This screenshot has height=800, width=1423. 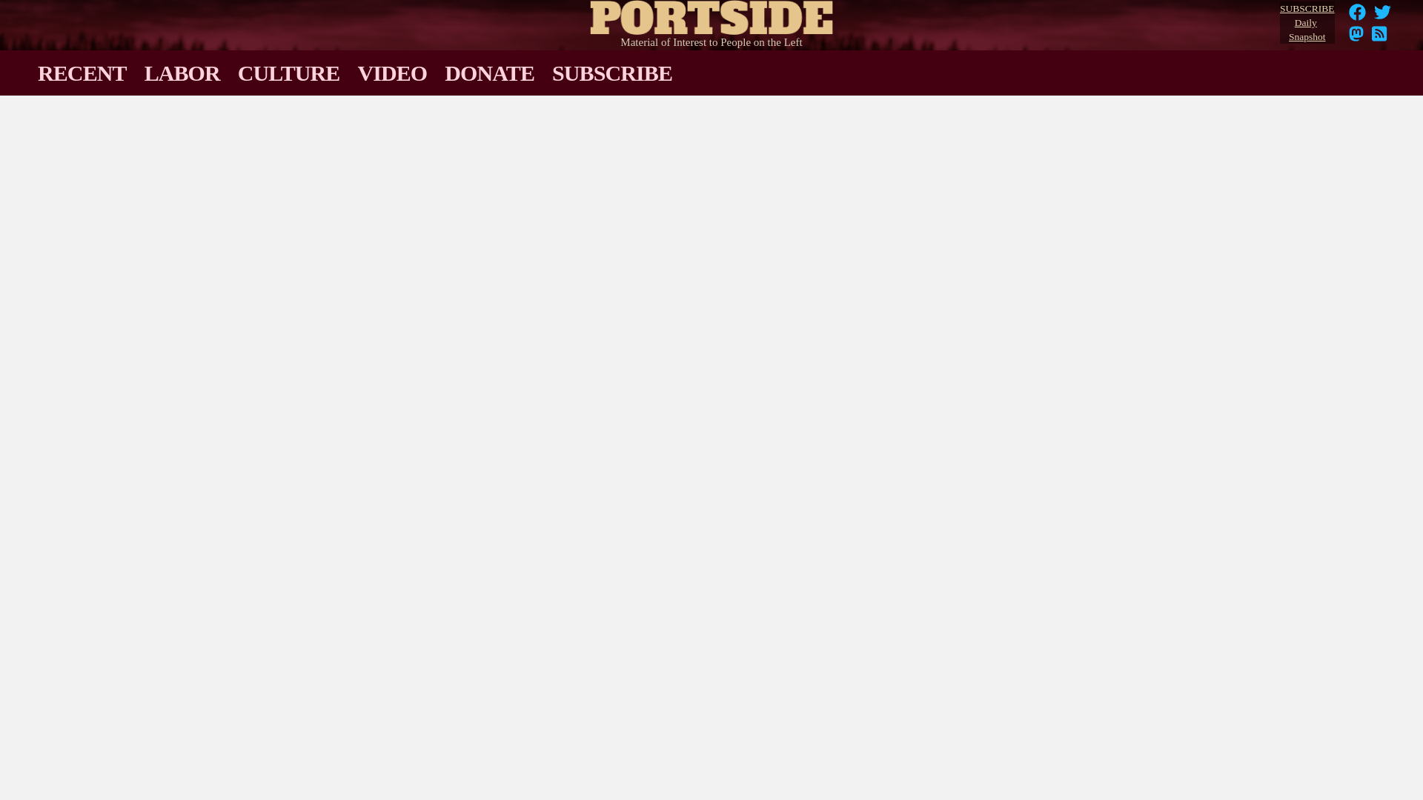 I want to click on Mastodon, so click(x=1356, y=39).